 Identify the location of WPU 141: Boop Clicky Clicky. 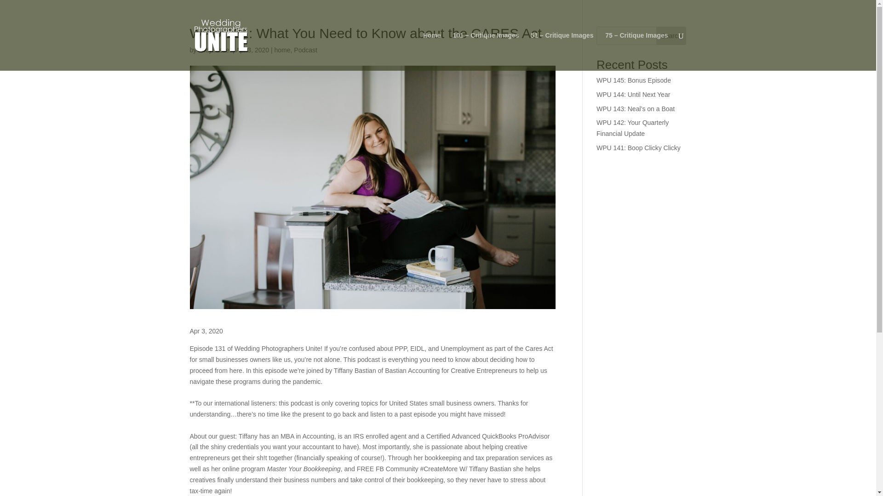
(638, 148).